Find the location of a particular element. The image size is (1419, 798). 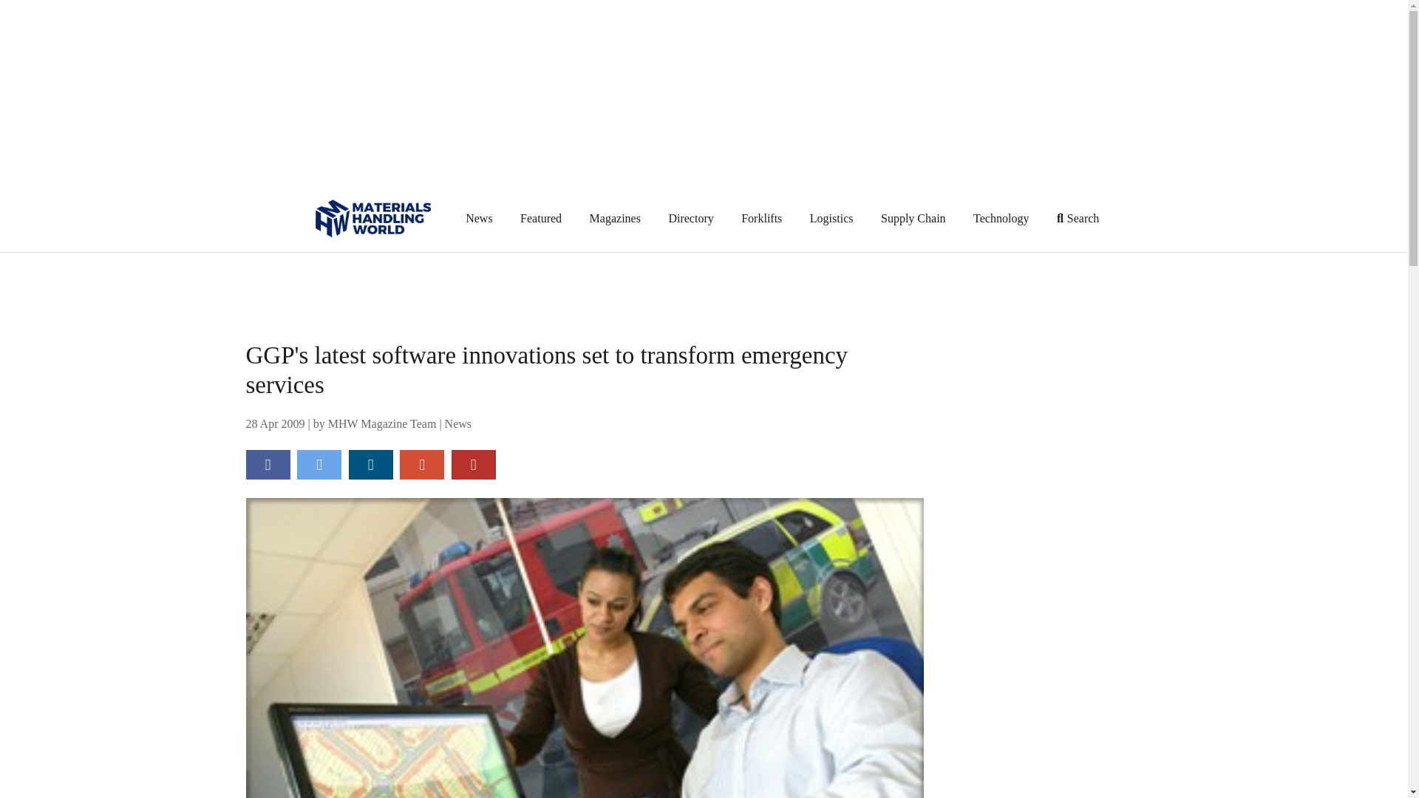

Share by Email is located at coordinates (421, 465).